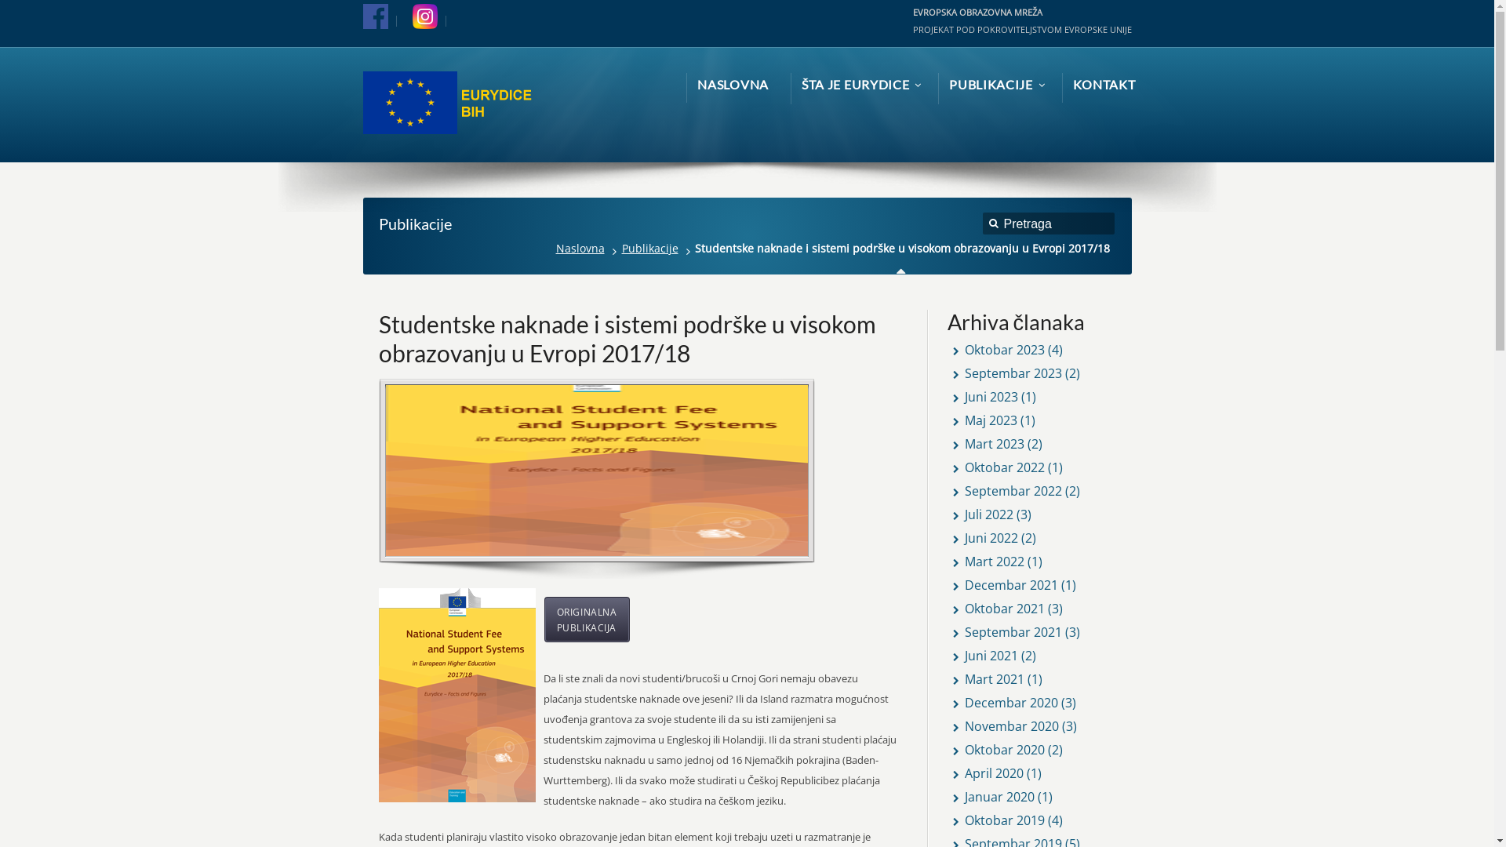 The width and height of the screenshot is (1506, 847). I want to click on Oktobar 2021, so click(1005, 609).